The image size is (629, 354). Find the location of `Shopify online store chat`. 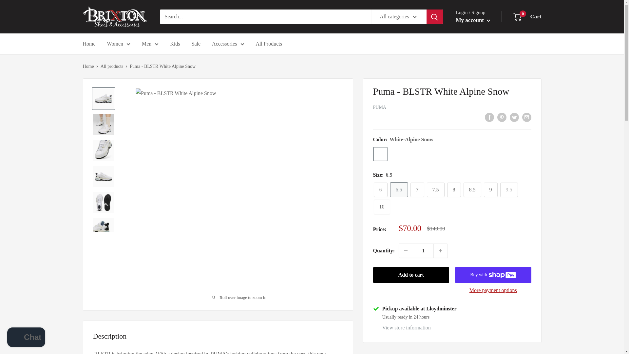

Shopify online store chat is located at coordinates (26, 338).